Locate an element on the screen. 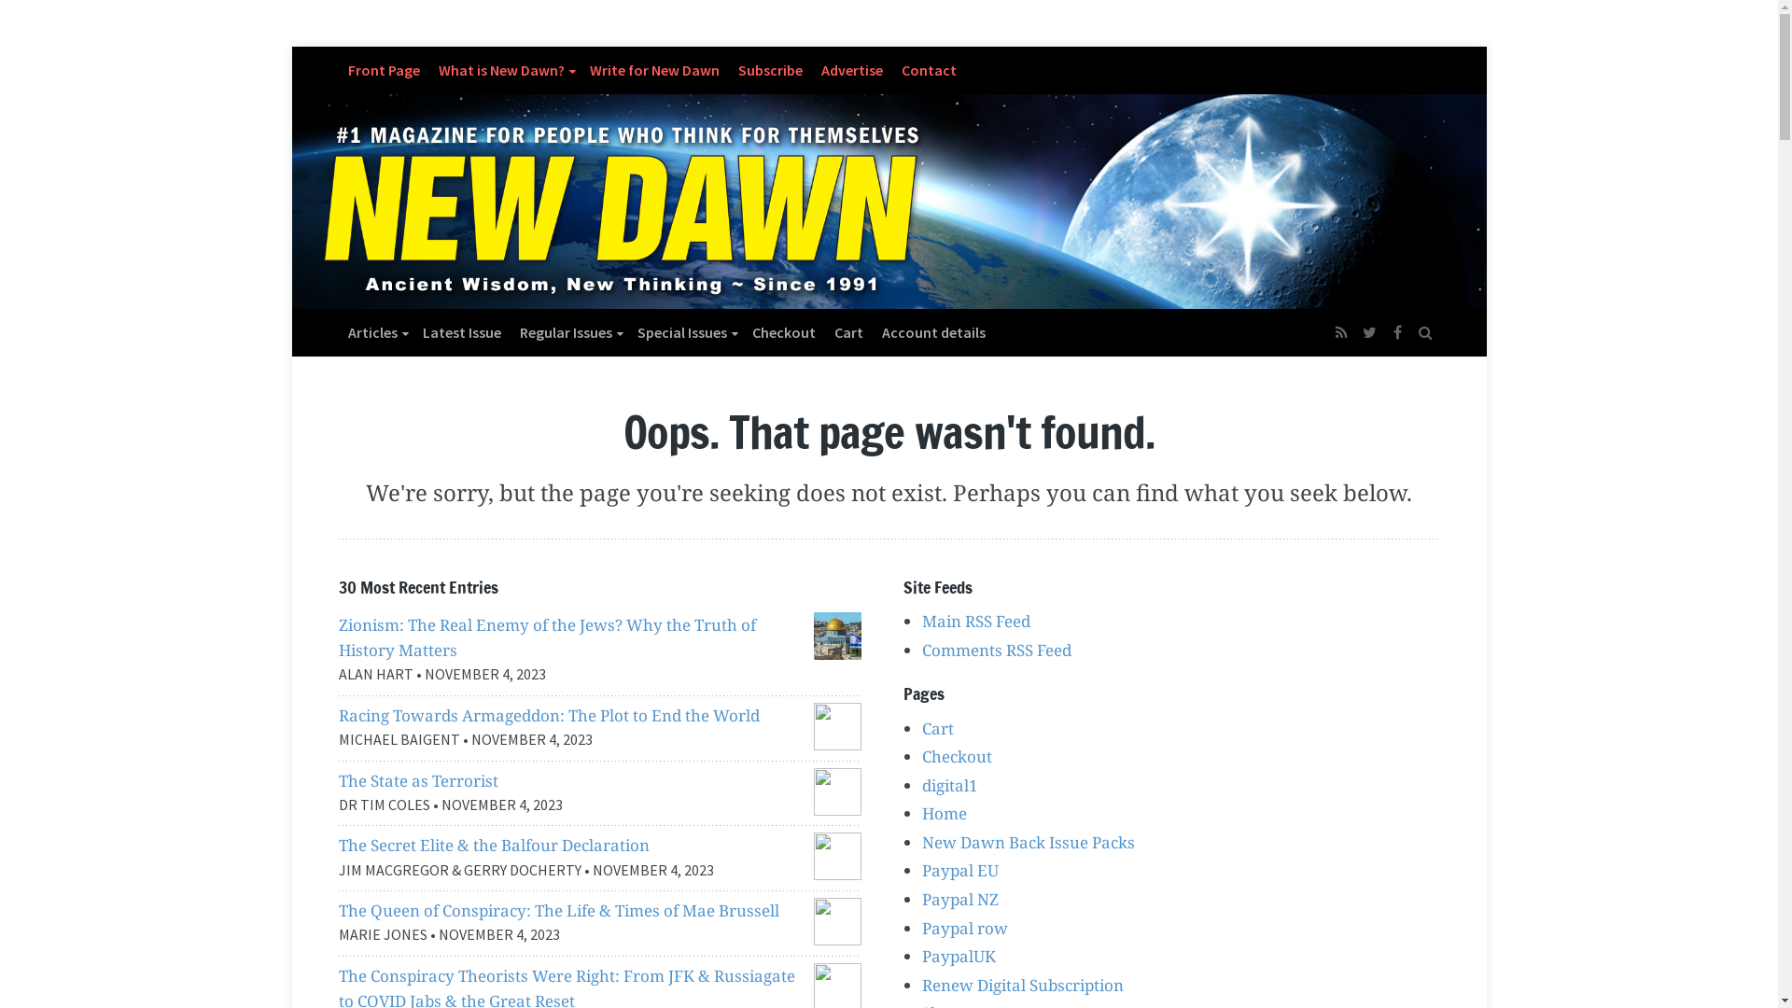 The height and width of the screenshot is (1008, 1792). The Secret Elite & the Balfour Declaration is located at coordinates (493, 845).